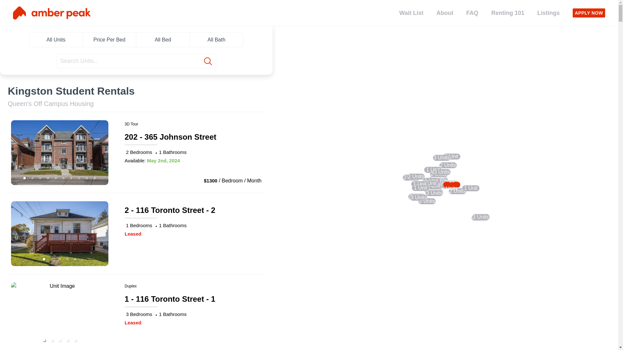 The image size is (623, 350). Describe the element at coordinates (411, 13) in the screenshot. I see `Wait List` at that location.